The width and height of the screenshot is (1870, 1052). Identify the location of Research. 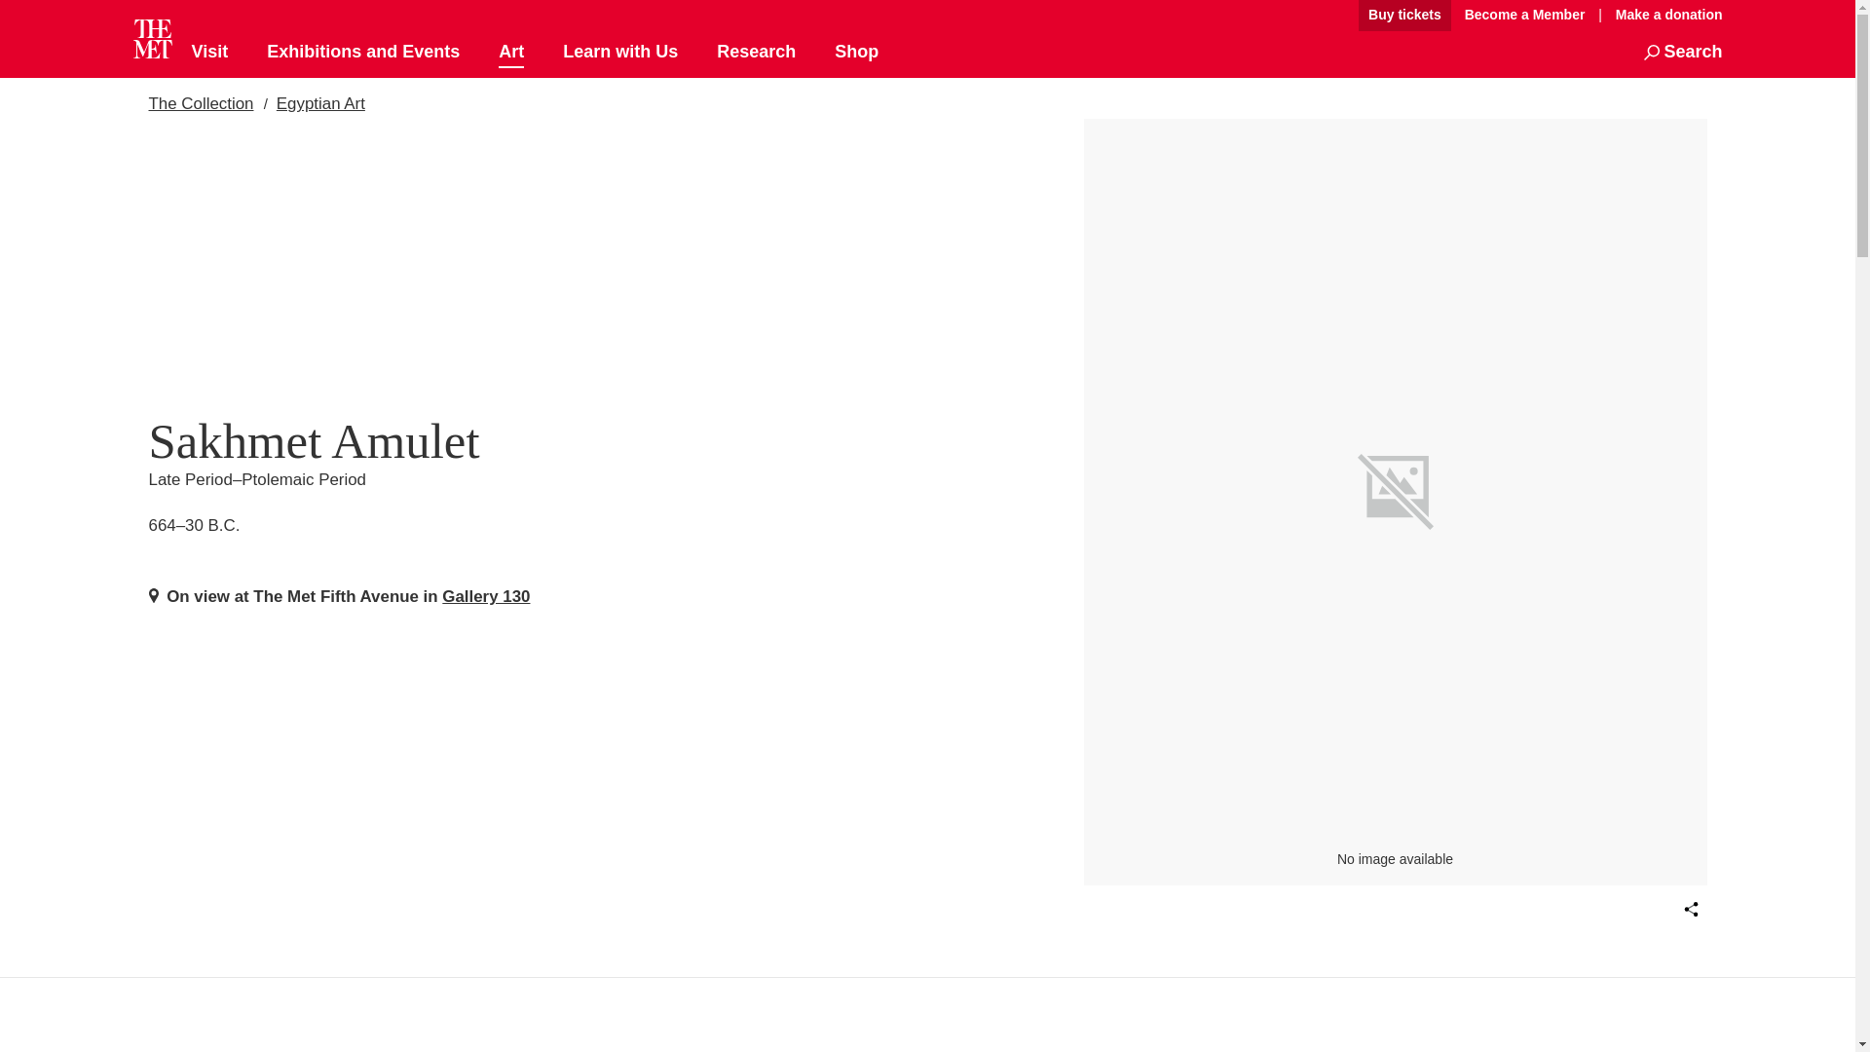
(756, 53).